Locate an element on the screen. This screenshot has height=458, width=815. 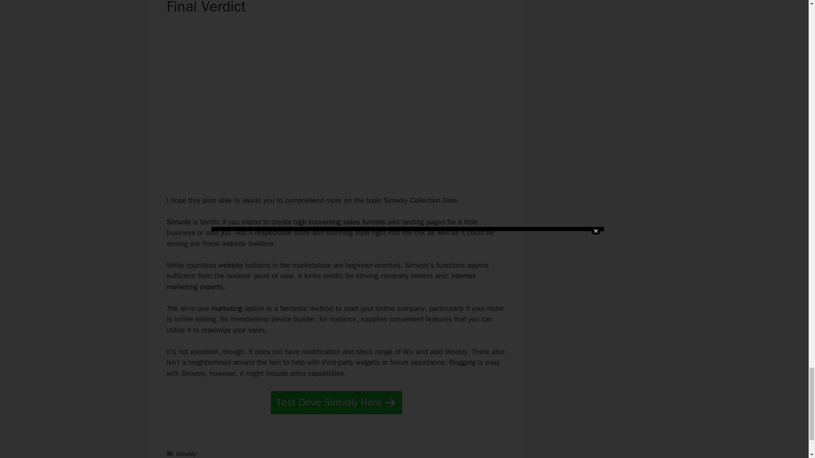
internet marketing experts is located at coordinates (320, 281).